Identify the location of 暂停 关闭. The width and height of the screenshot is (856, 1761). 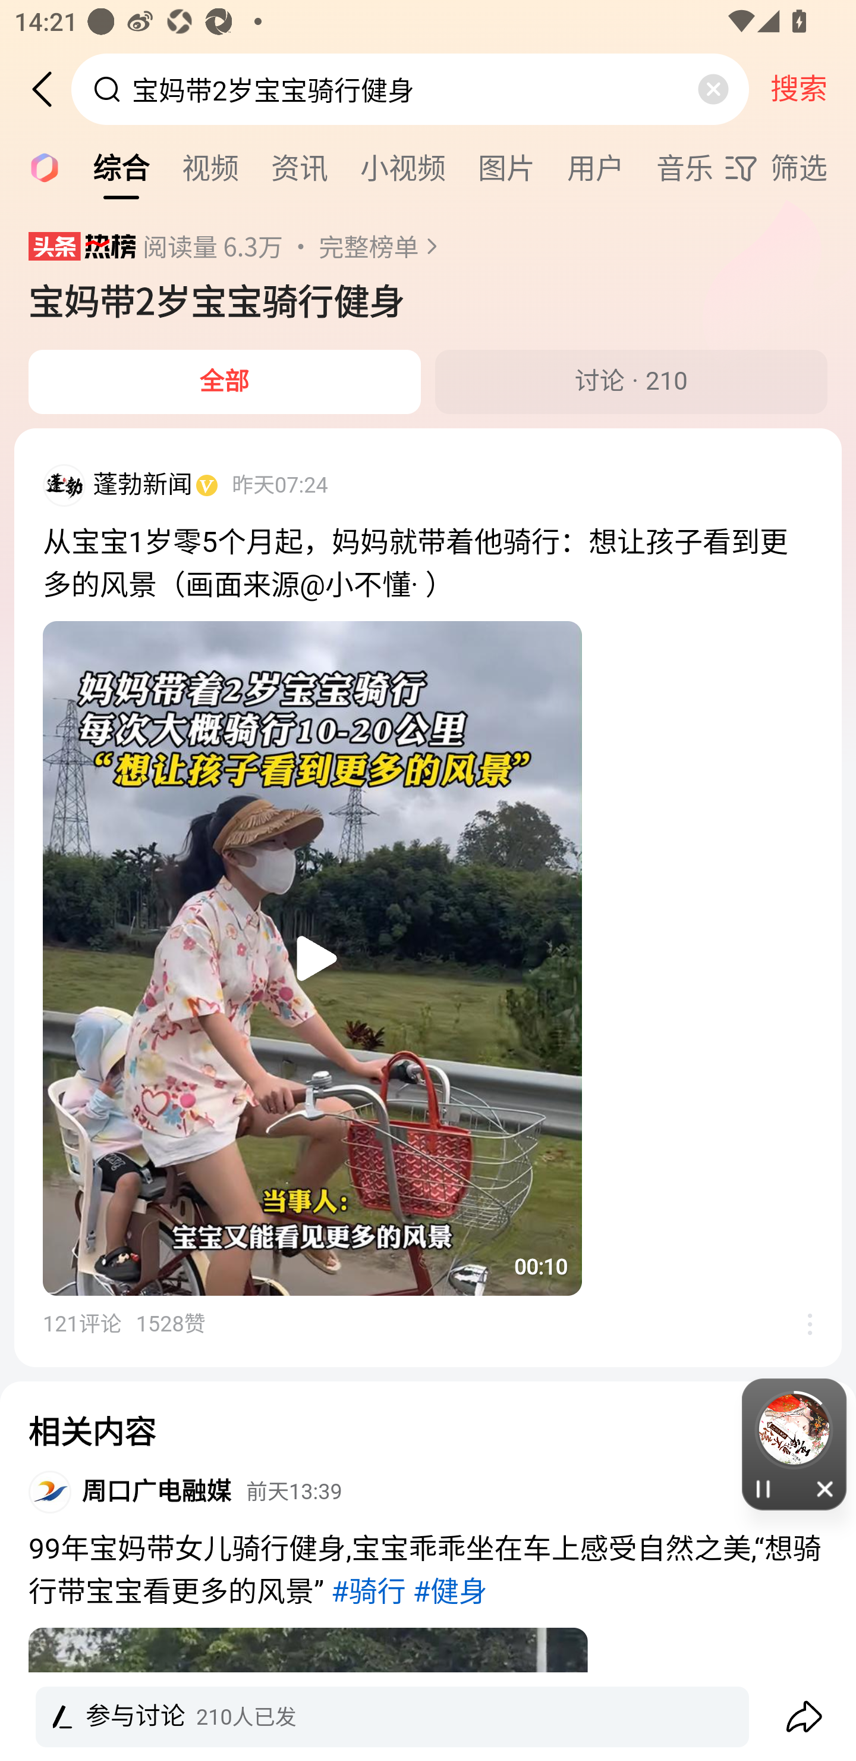
(794, 1444).